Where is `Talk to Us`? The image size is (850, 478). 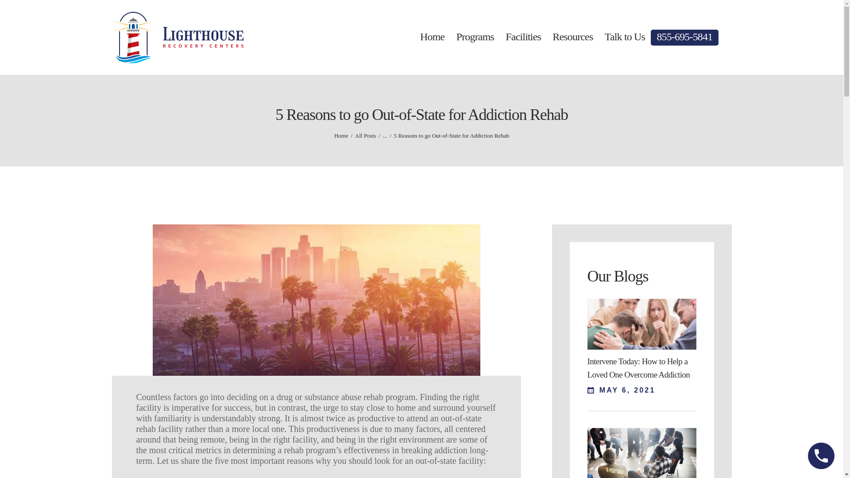 Talk to Us is located at coordinates (625, 37).